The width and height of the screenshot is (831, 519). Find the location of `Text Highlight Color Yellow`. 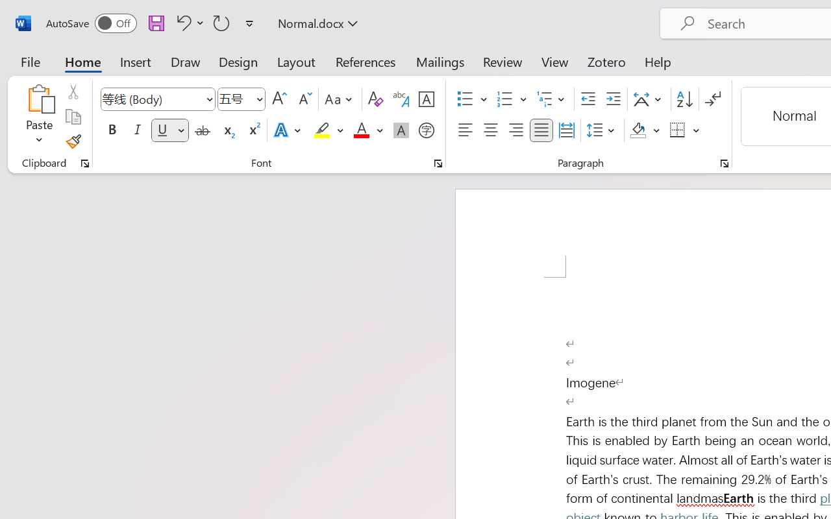

Text Highlight Color Yellow is located at coordinates (322, 130).